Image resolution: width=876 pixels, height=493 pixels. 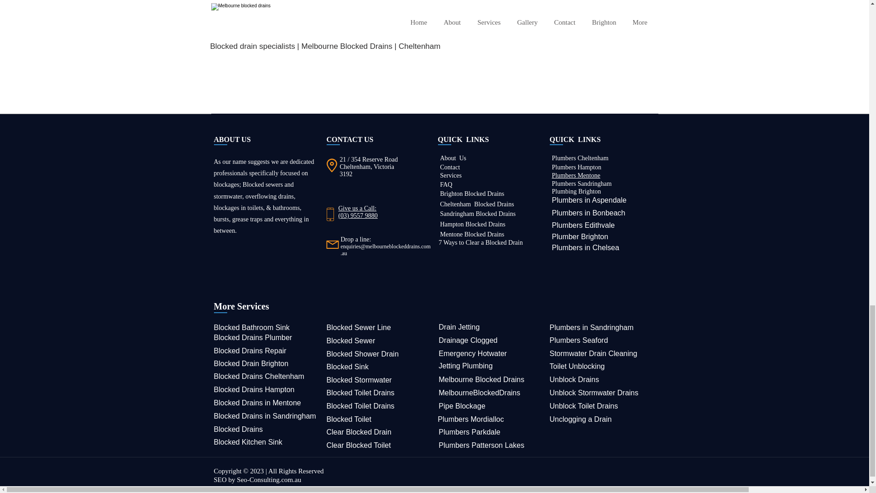 What do you see at coordinates (483, 234) in the screenshot?
I see `Blocked Drains` at bounding box center [483, 234].